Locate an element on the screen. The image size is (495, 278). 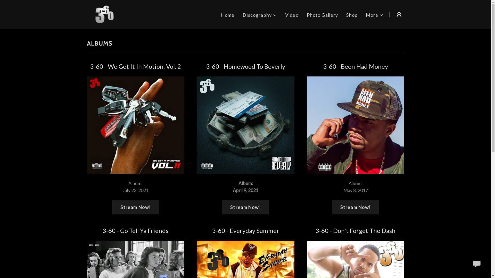
3-60Music.com is located at coordinates (105, 14).